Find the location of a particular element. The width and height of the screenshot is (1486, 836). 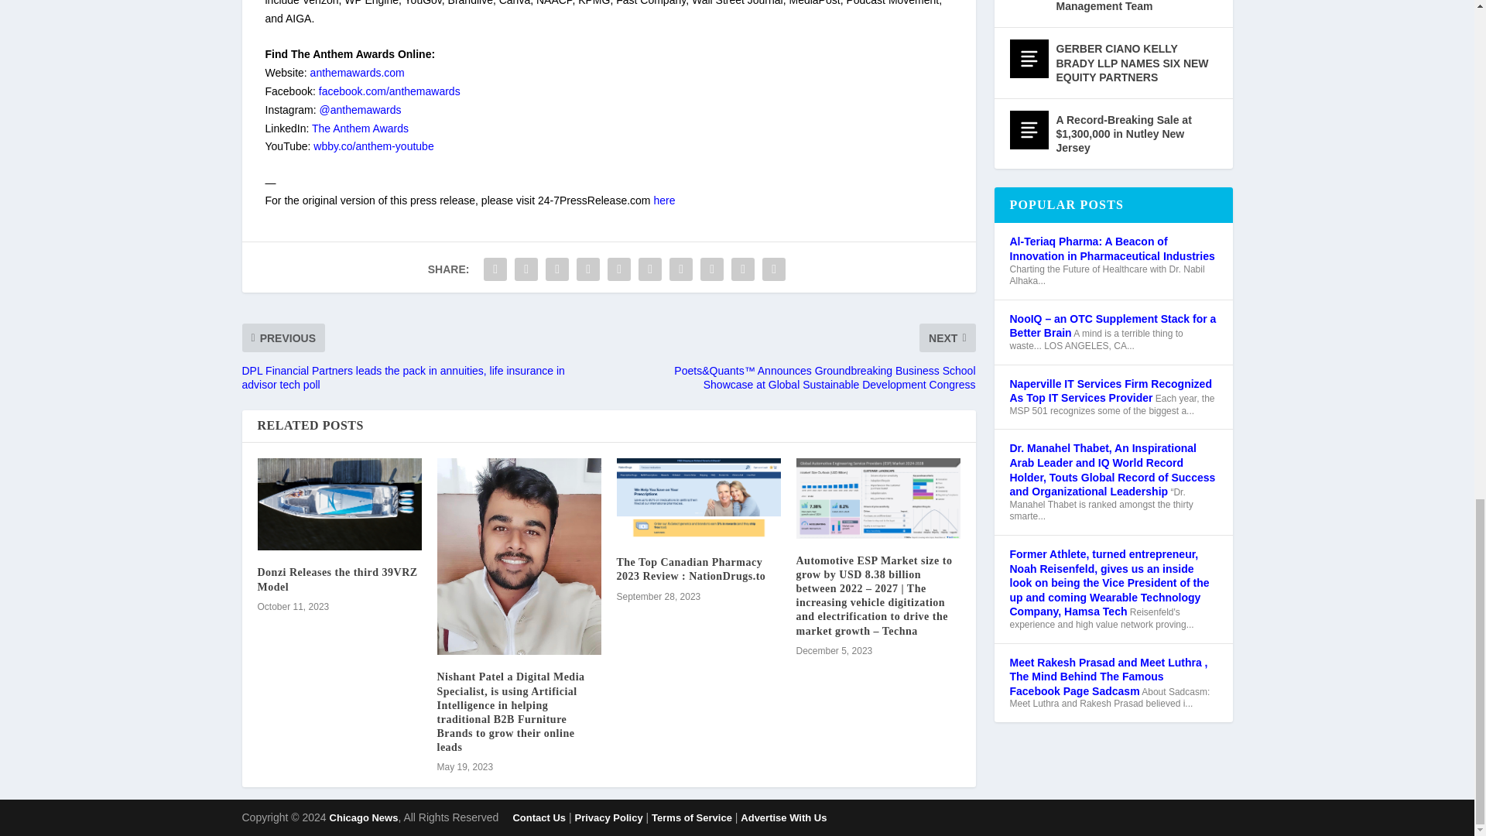

here is located at coordinates (664, 200).